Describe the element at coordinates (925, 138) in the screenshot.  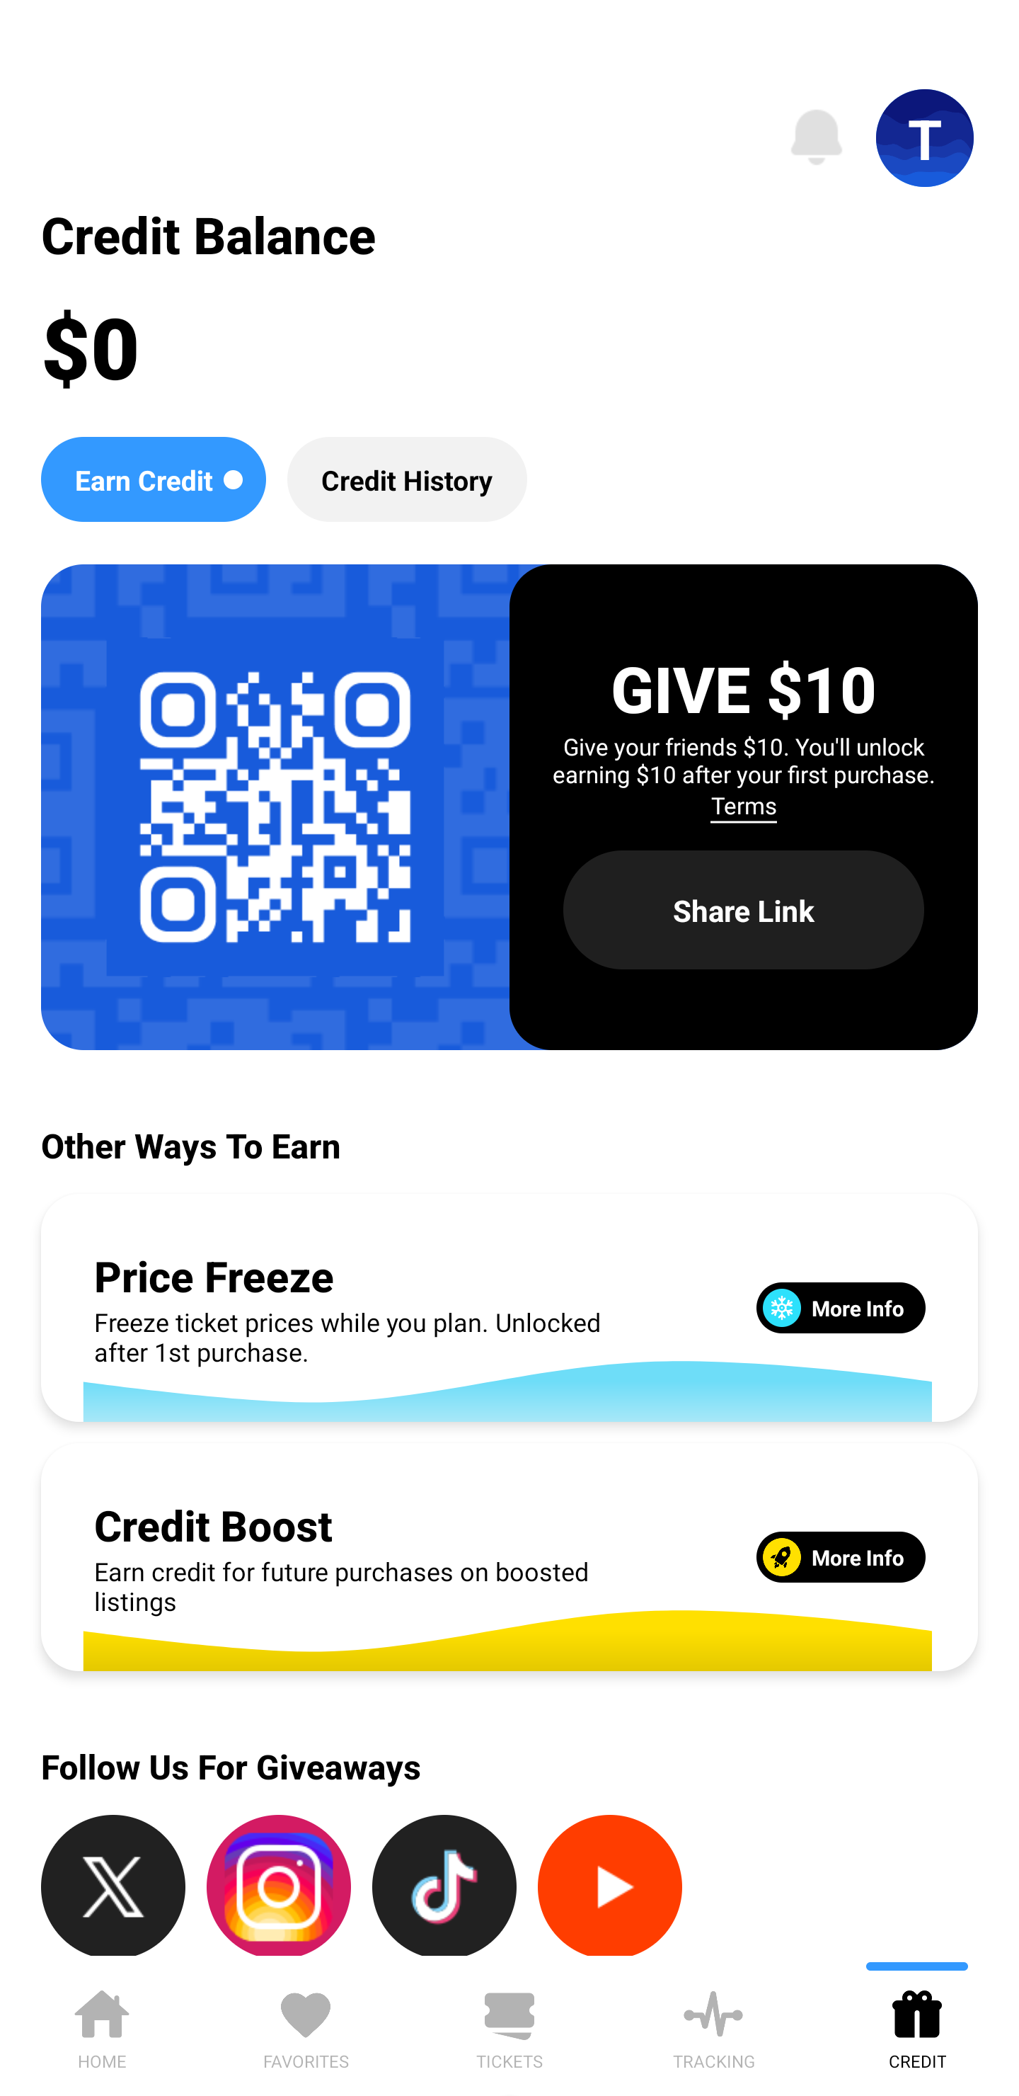
I see `T` at that location.